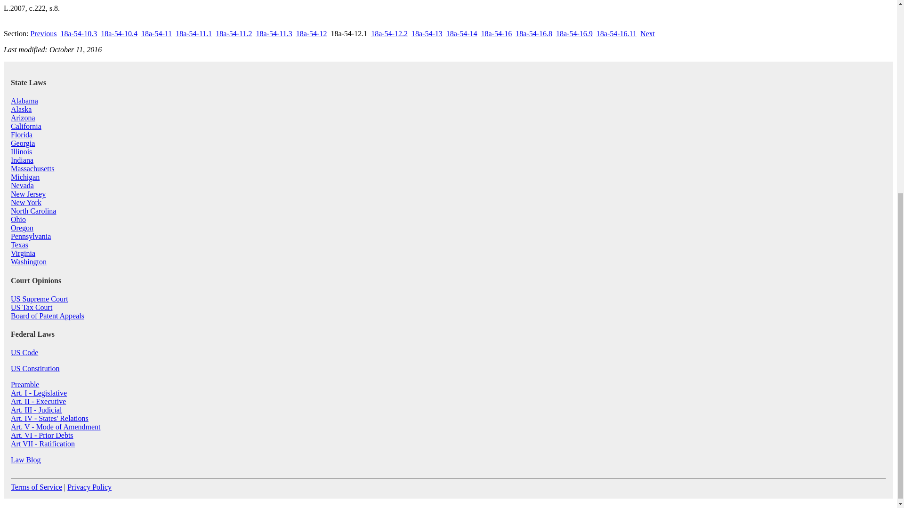  Describe the element at coordinates (23, 143) in the screenshot. I see `Georgia` at that location.